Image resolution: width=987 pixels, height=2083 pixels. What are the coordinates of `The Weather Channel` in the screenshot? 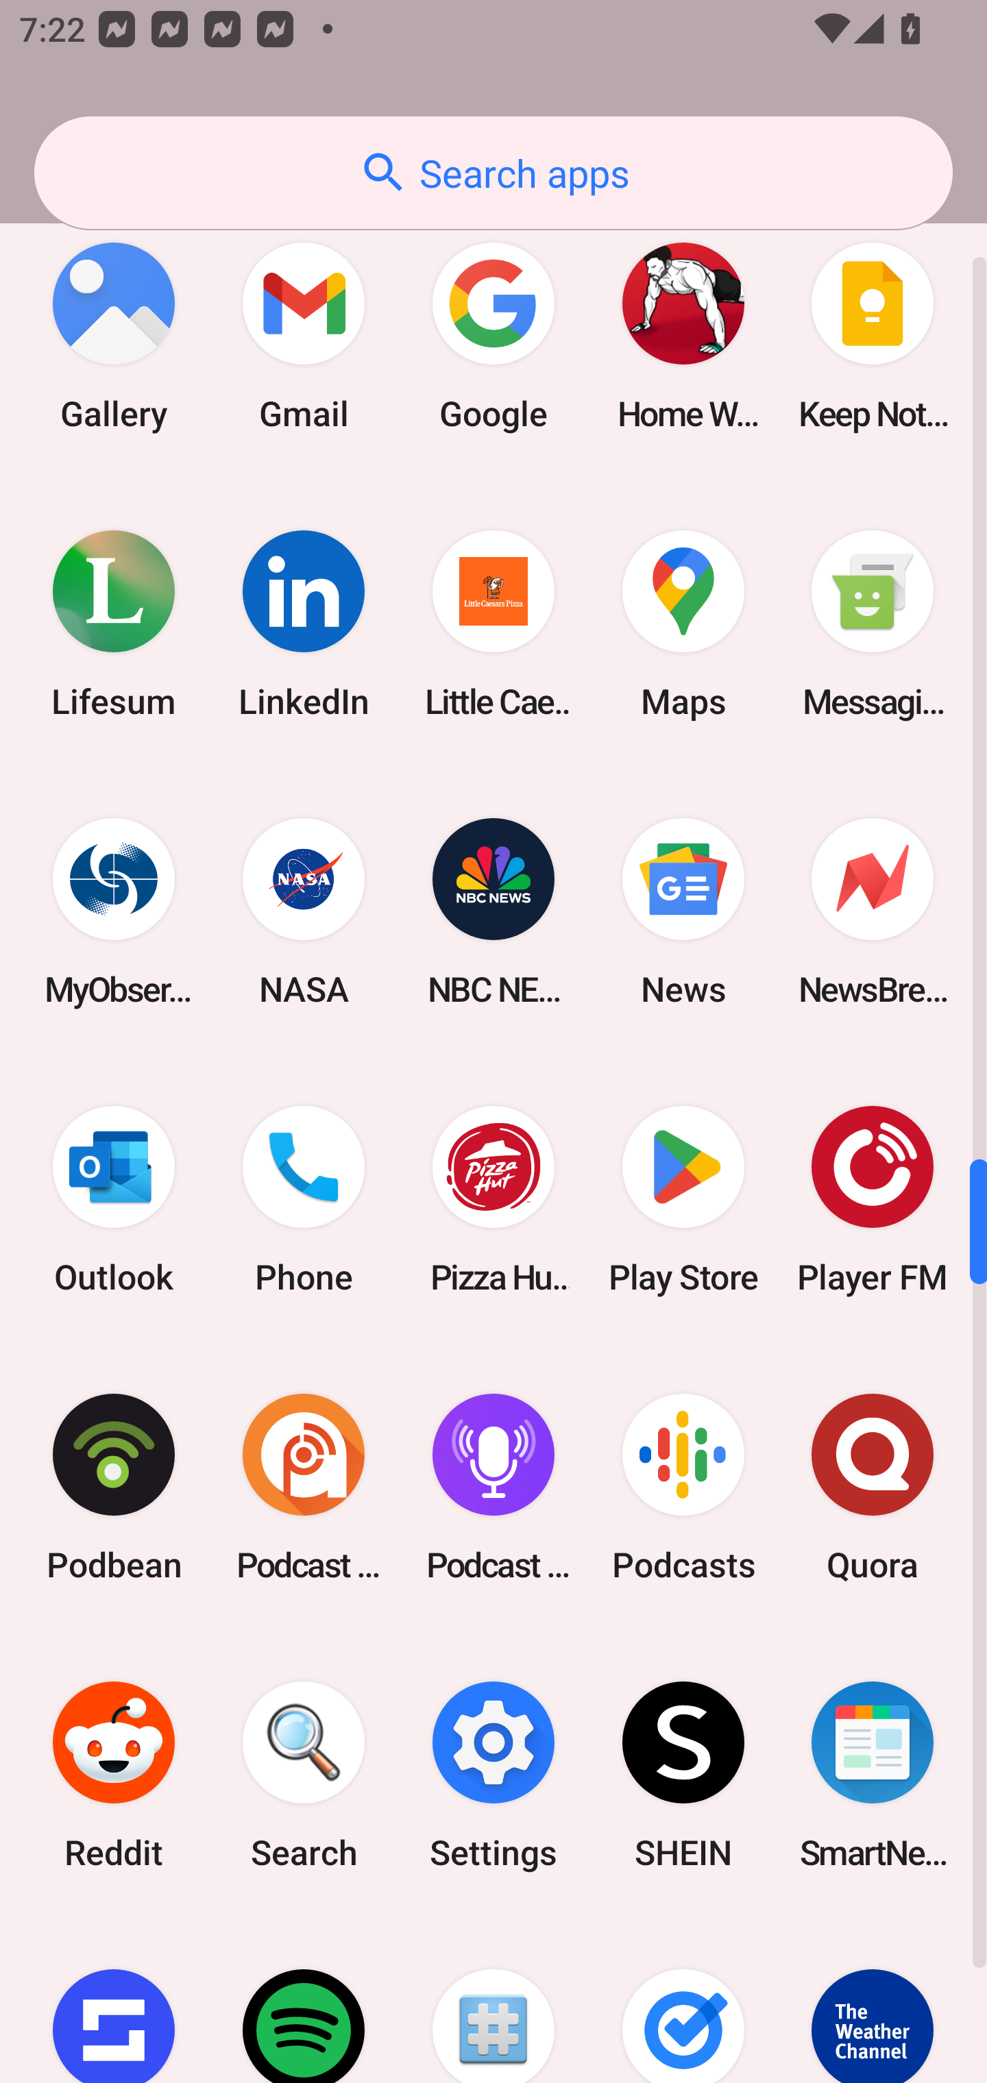 It's located at (873, 2001).